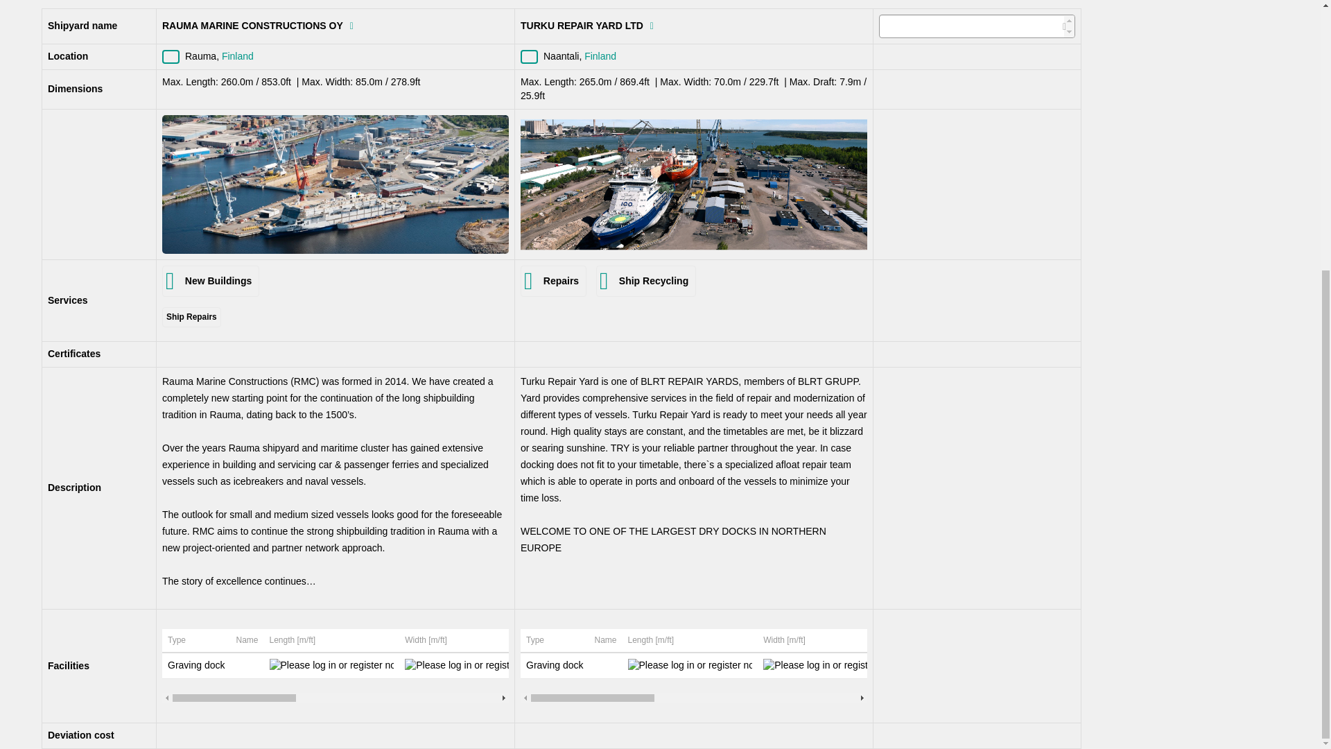 The height and width of the screenshot is (749, 1331). Describe the element at coordinates (336, 184) in the screenshot. I see `RAUMA MARINE CONSTRUCTIONS OY` at that location.